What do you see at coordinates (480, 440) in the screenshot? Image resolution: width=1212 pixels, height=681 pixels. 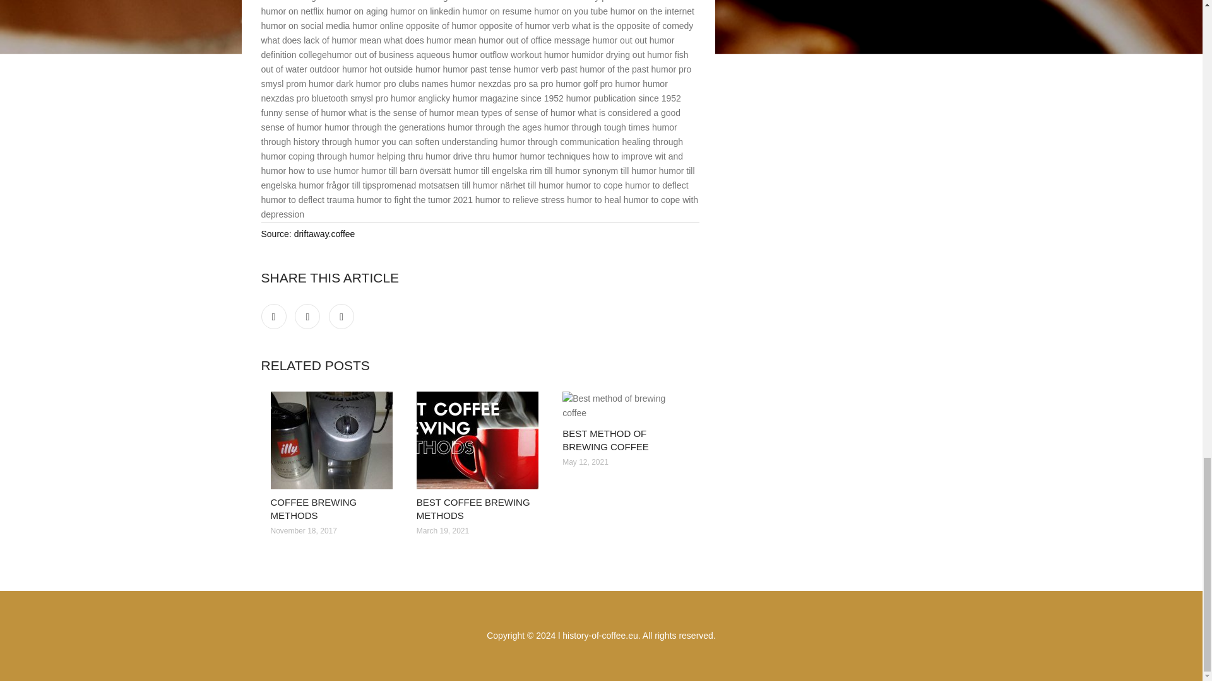 I see `Best coffee brewing methods` at bounding box center [480, 440].